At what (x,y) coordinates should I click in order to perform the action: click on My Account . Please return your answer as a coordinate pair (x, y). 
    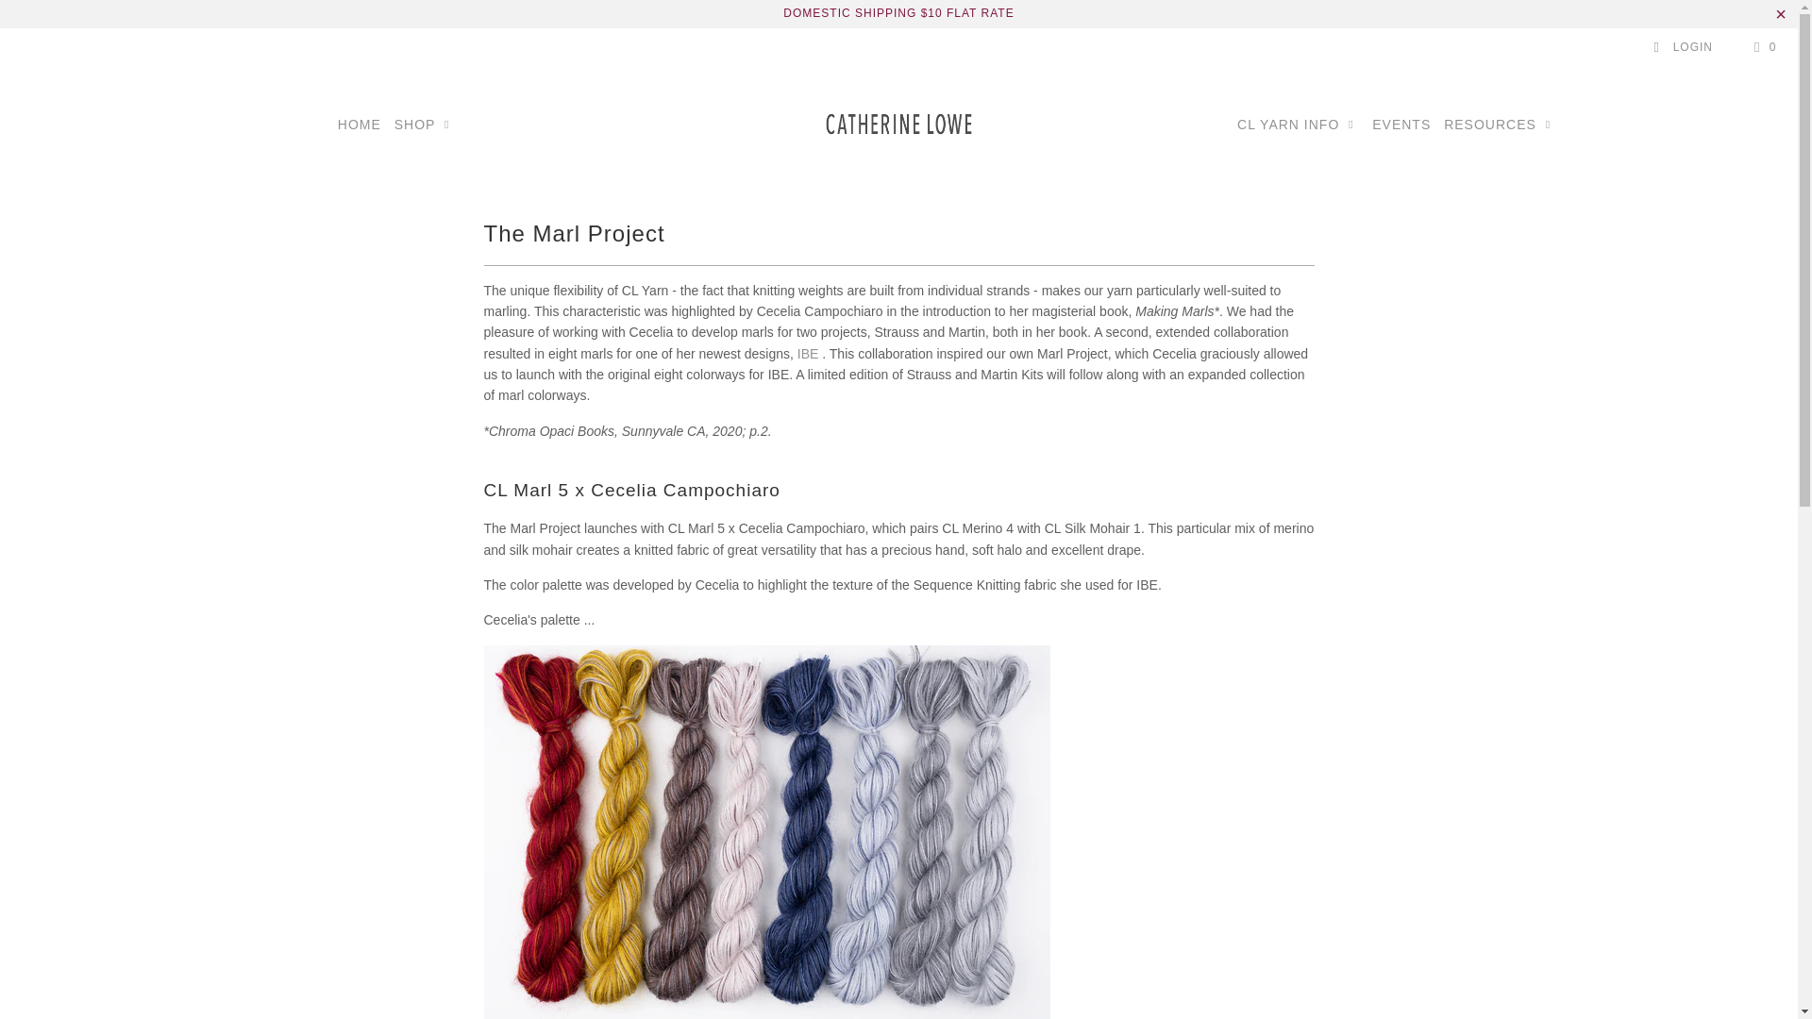
    Looking at the image, I should click on (1682, 47).